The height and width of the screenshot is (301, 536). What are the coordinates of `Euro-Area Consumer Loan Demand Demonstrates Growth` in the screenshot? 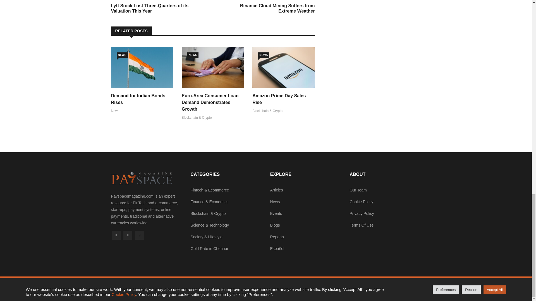 It's located at (279, 99).